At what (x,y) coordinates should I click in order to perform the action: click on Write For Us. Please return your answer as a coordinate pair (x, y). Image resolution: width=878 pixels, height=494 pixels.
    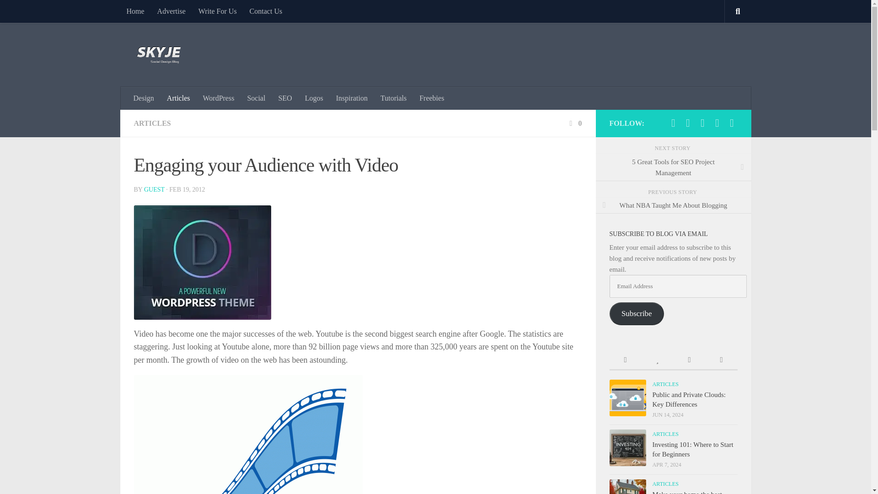
    Looking at the image, I should click on (218, 11).